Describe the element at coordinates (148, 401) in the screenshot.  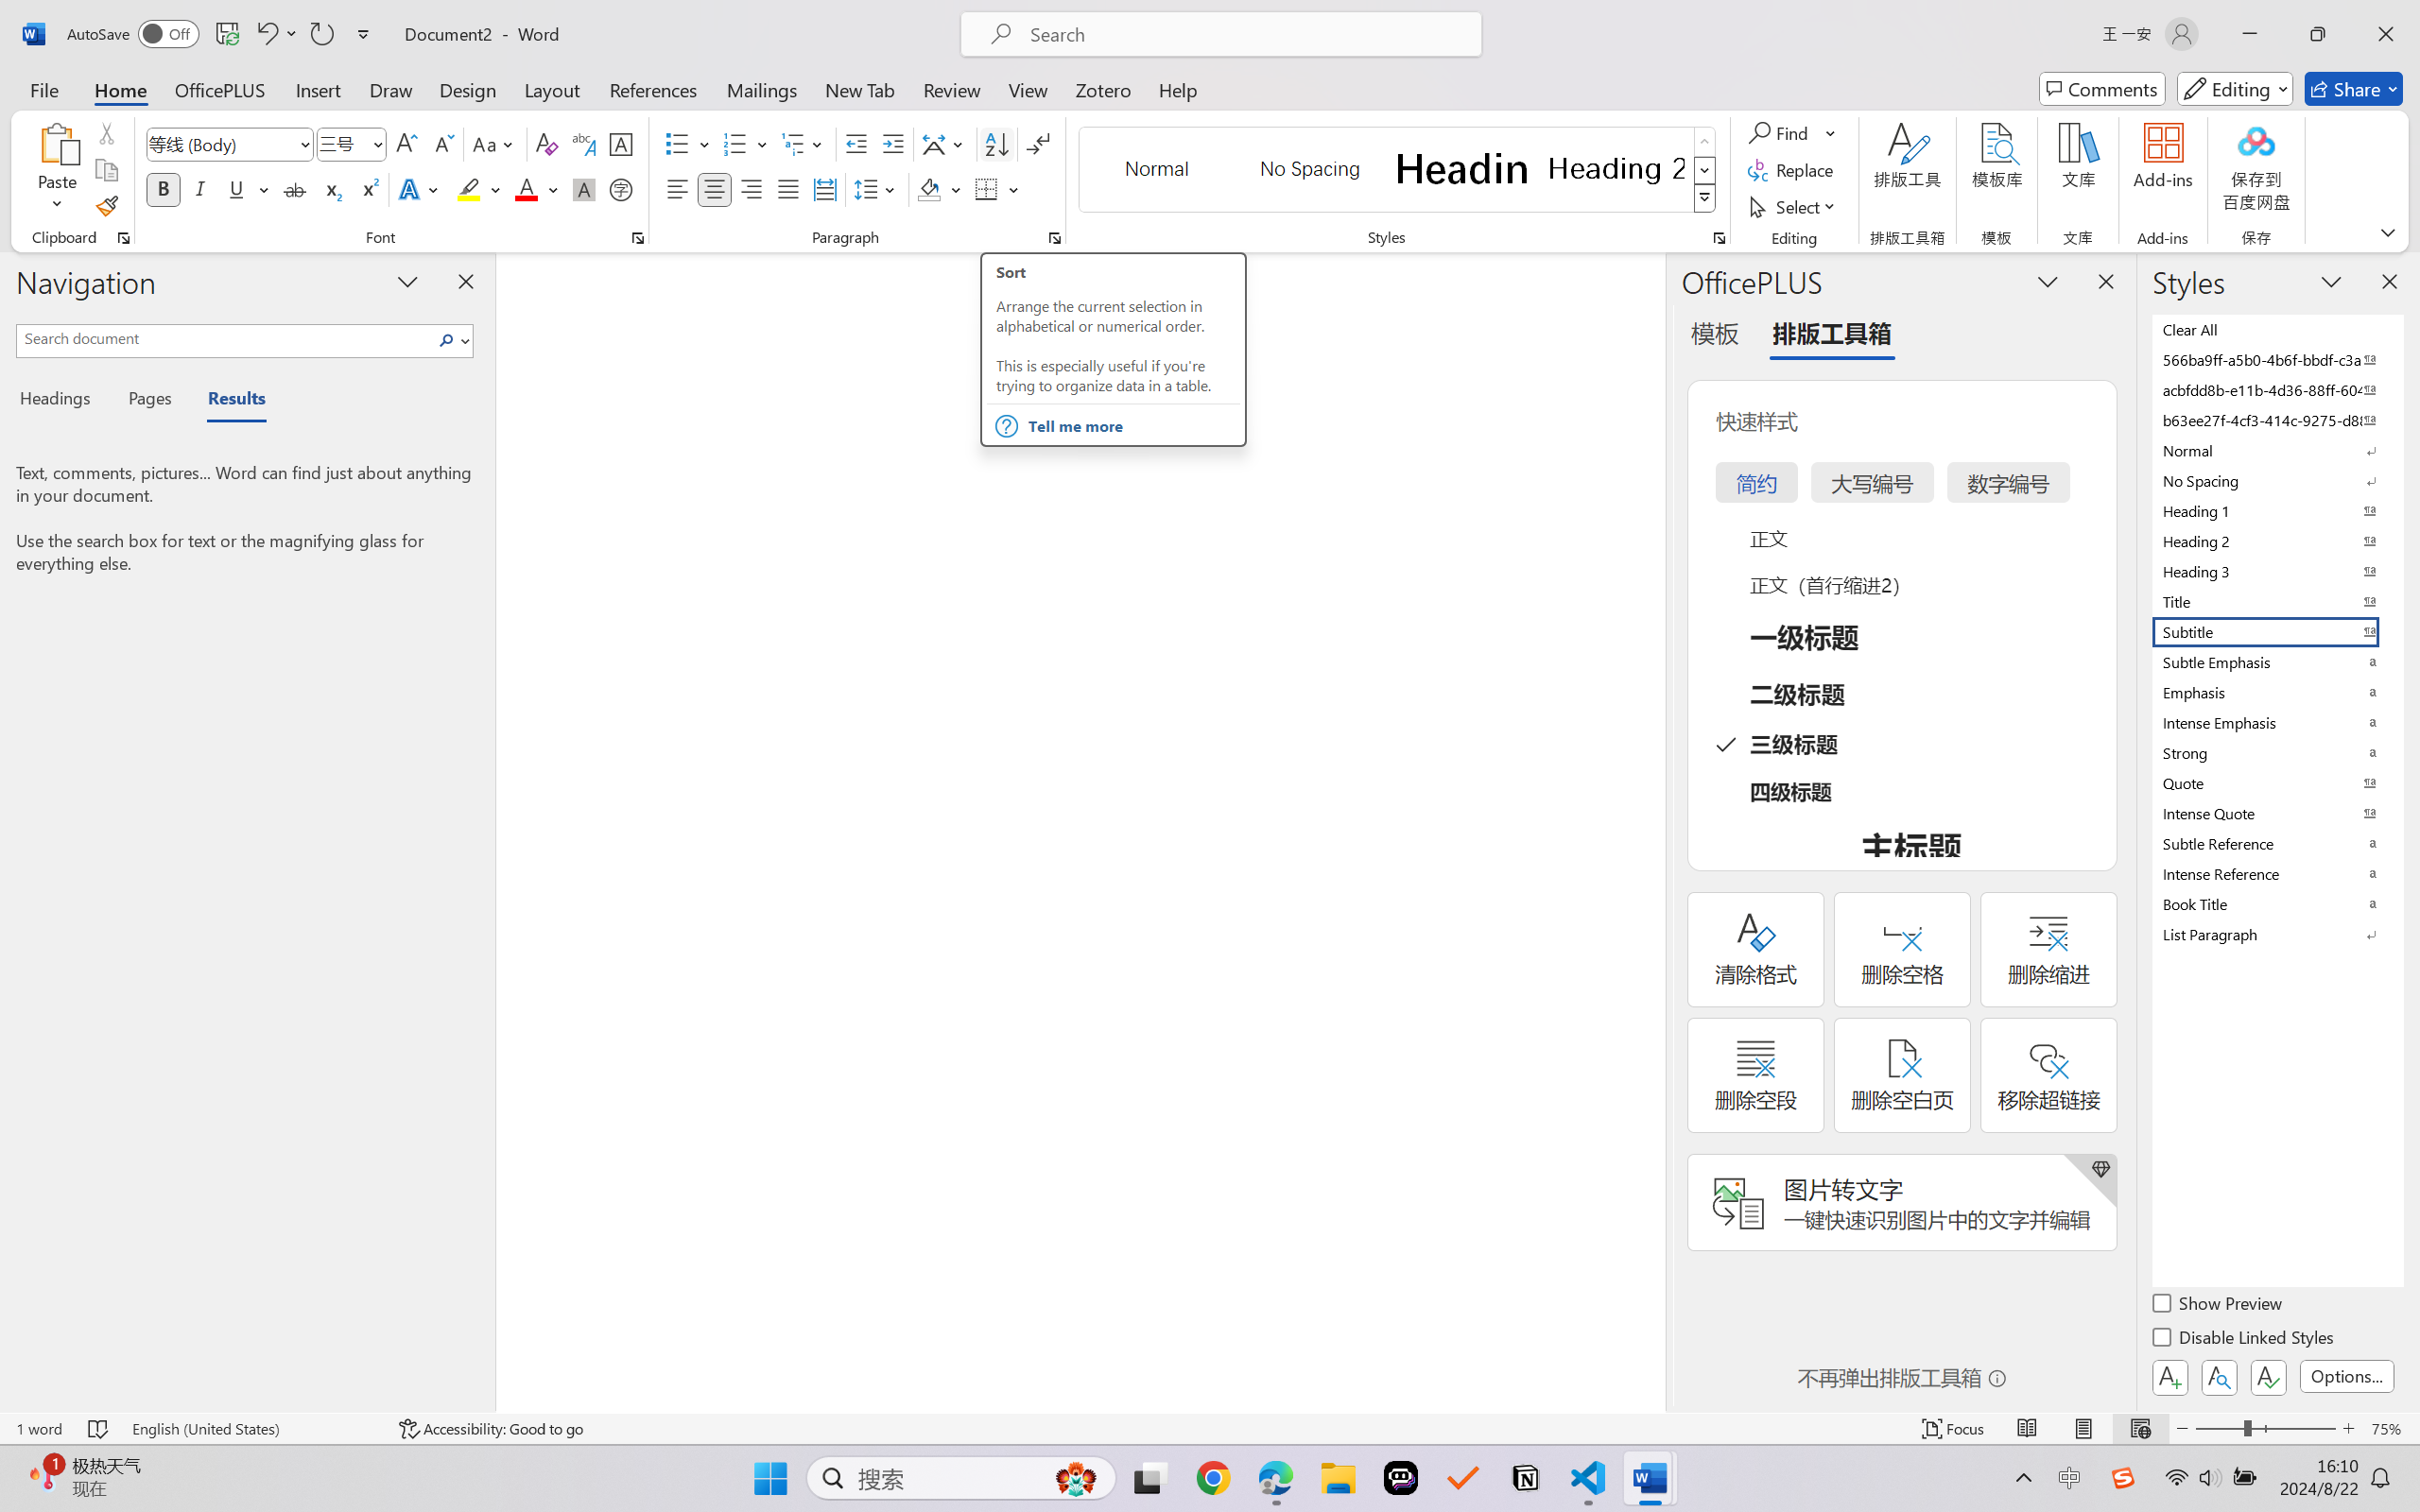
I see `Pages` at that location.